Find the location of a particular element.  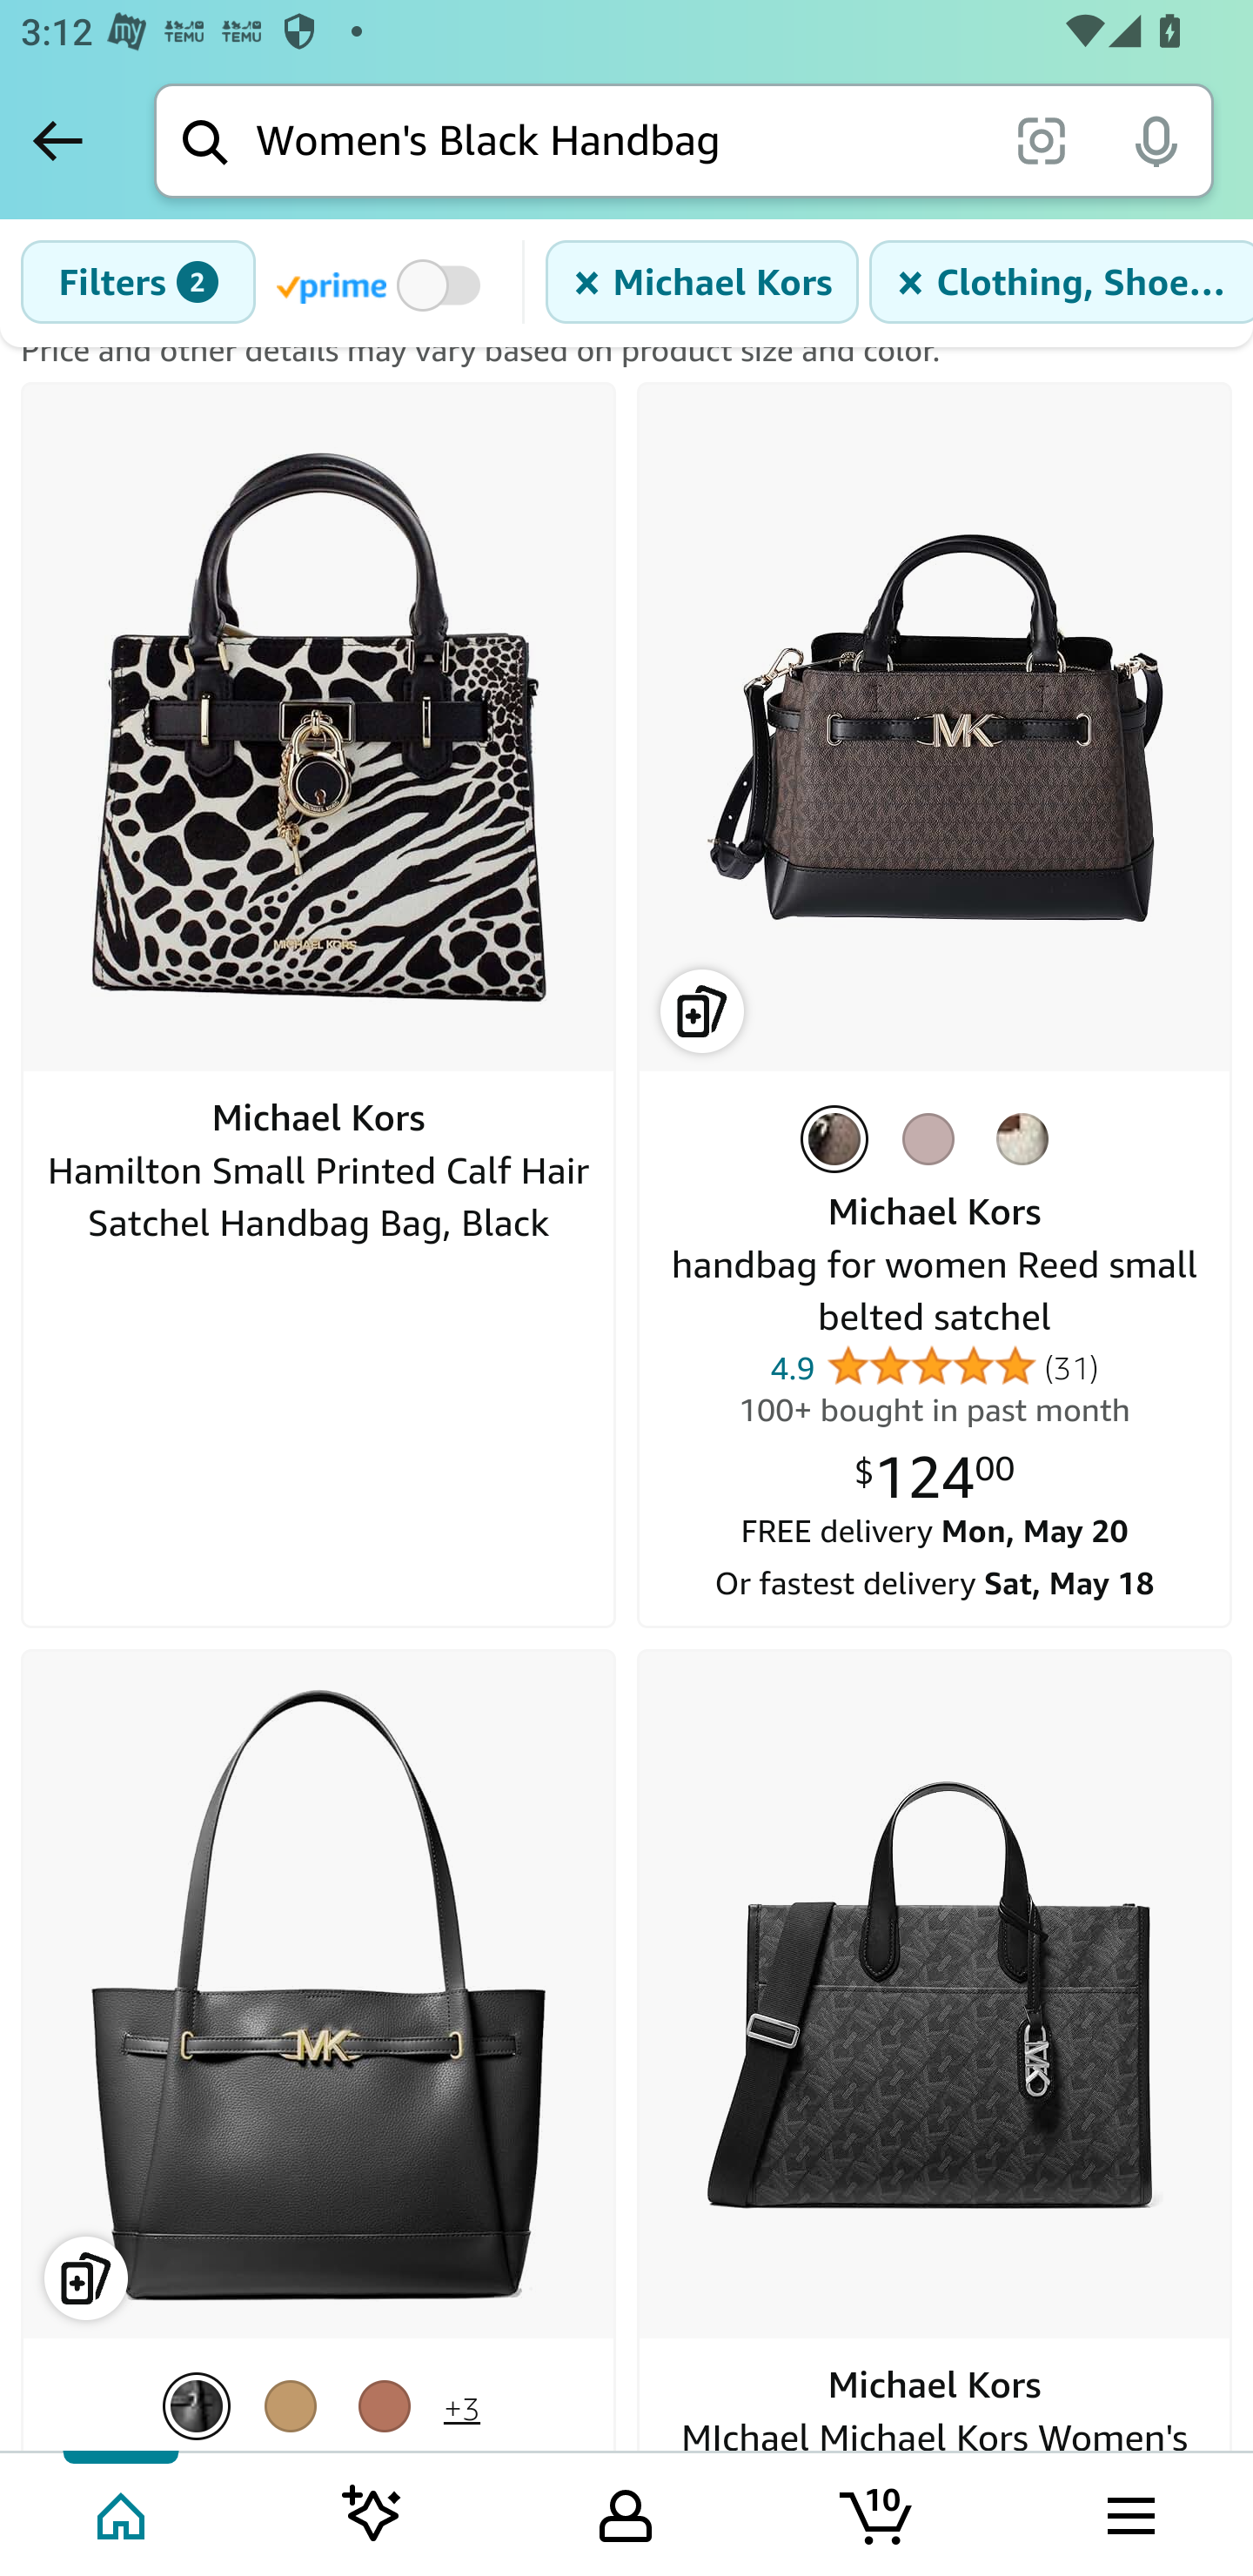

Cart 10 items Tab 4 of 5 10 is located at coordinates (878, 2512).